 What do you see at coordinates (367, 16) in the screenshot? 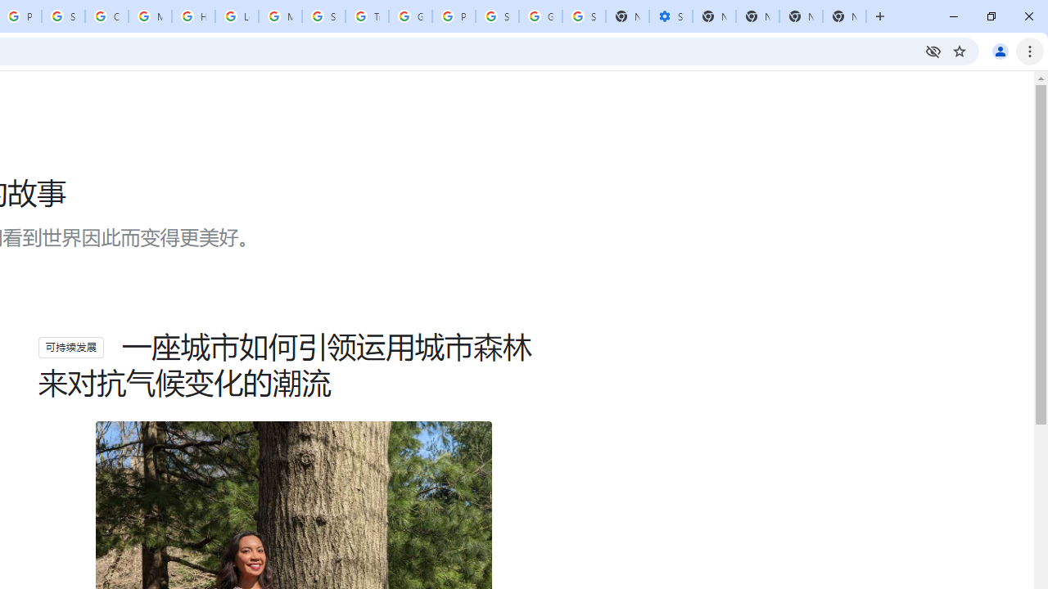
I see `Trusted Information and Content - Google Safety Center` at bounding box center [367, 16].